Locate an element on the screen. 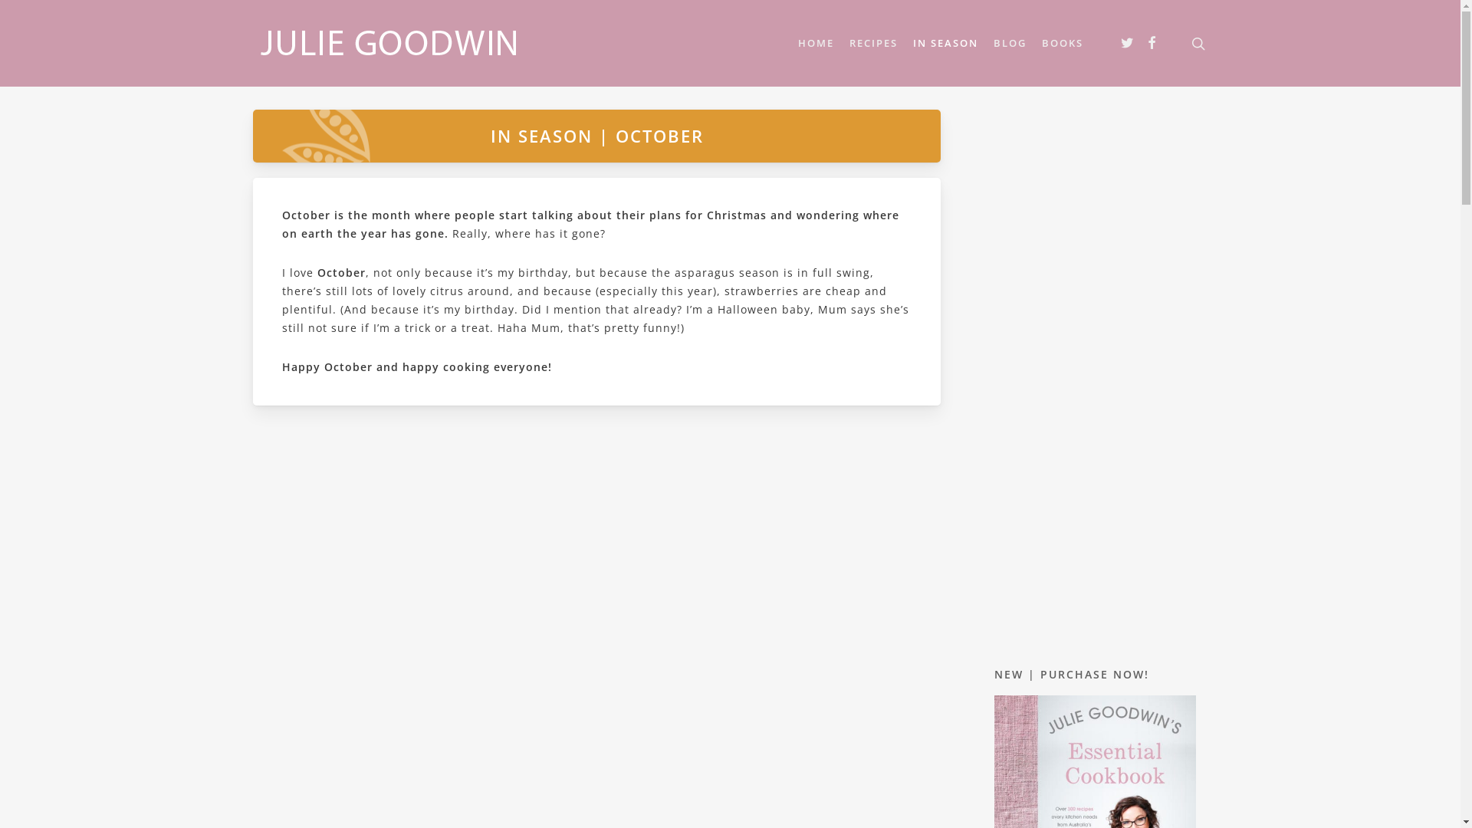 Image resolution: width=1472 pixels, height=828 pixels. Advertisement is located at coordinates (1095, 376).